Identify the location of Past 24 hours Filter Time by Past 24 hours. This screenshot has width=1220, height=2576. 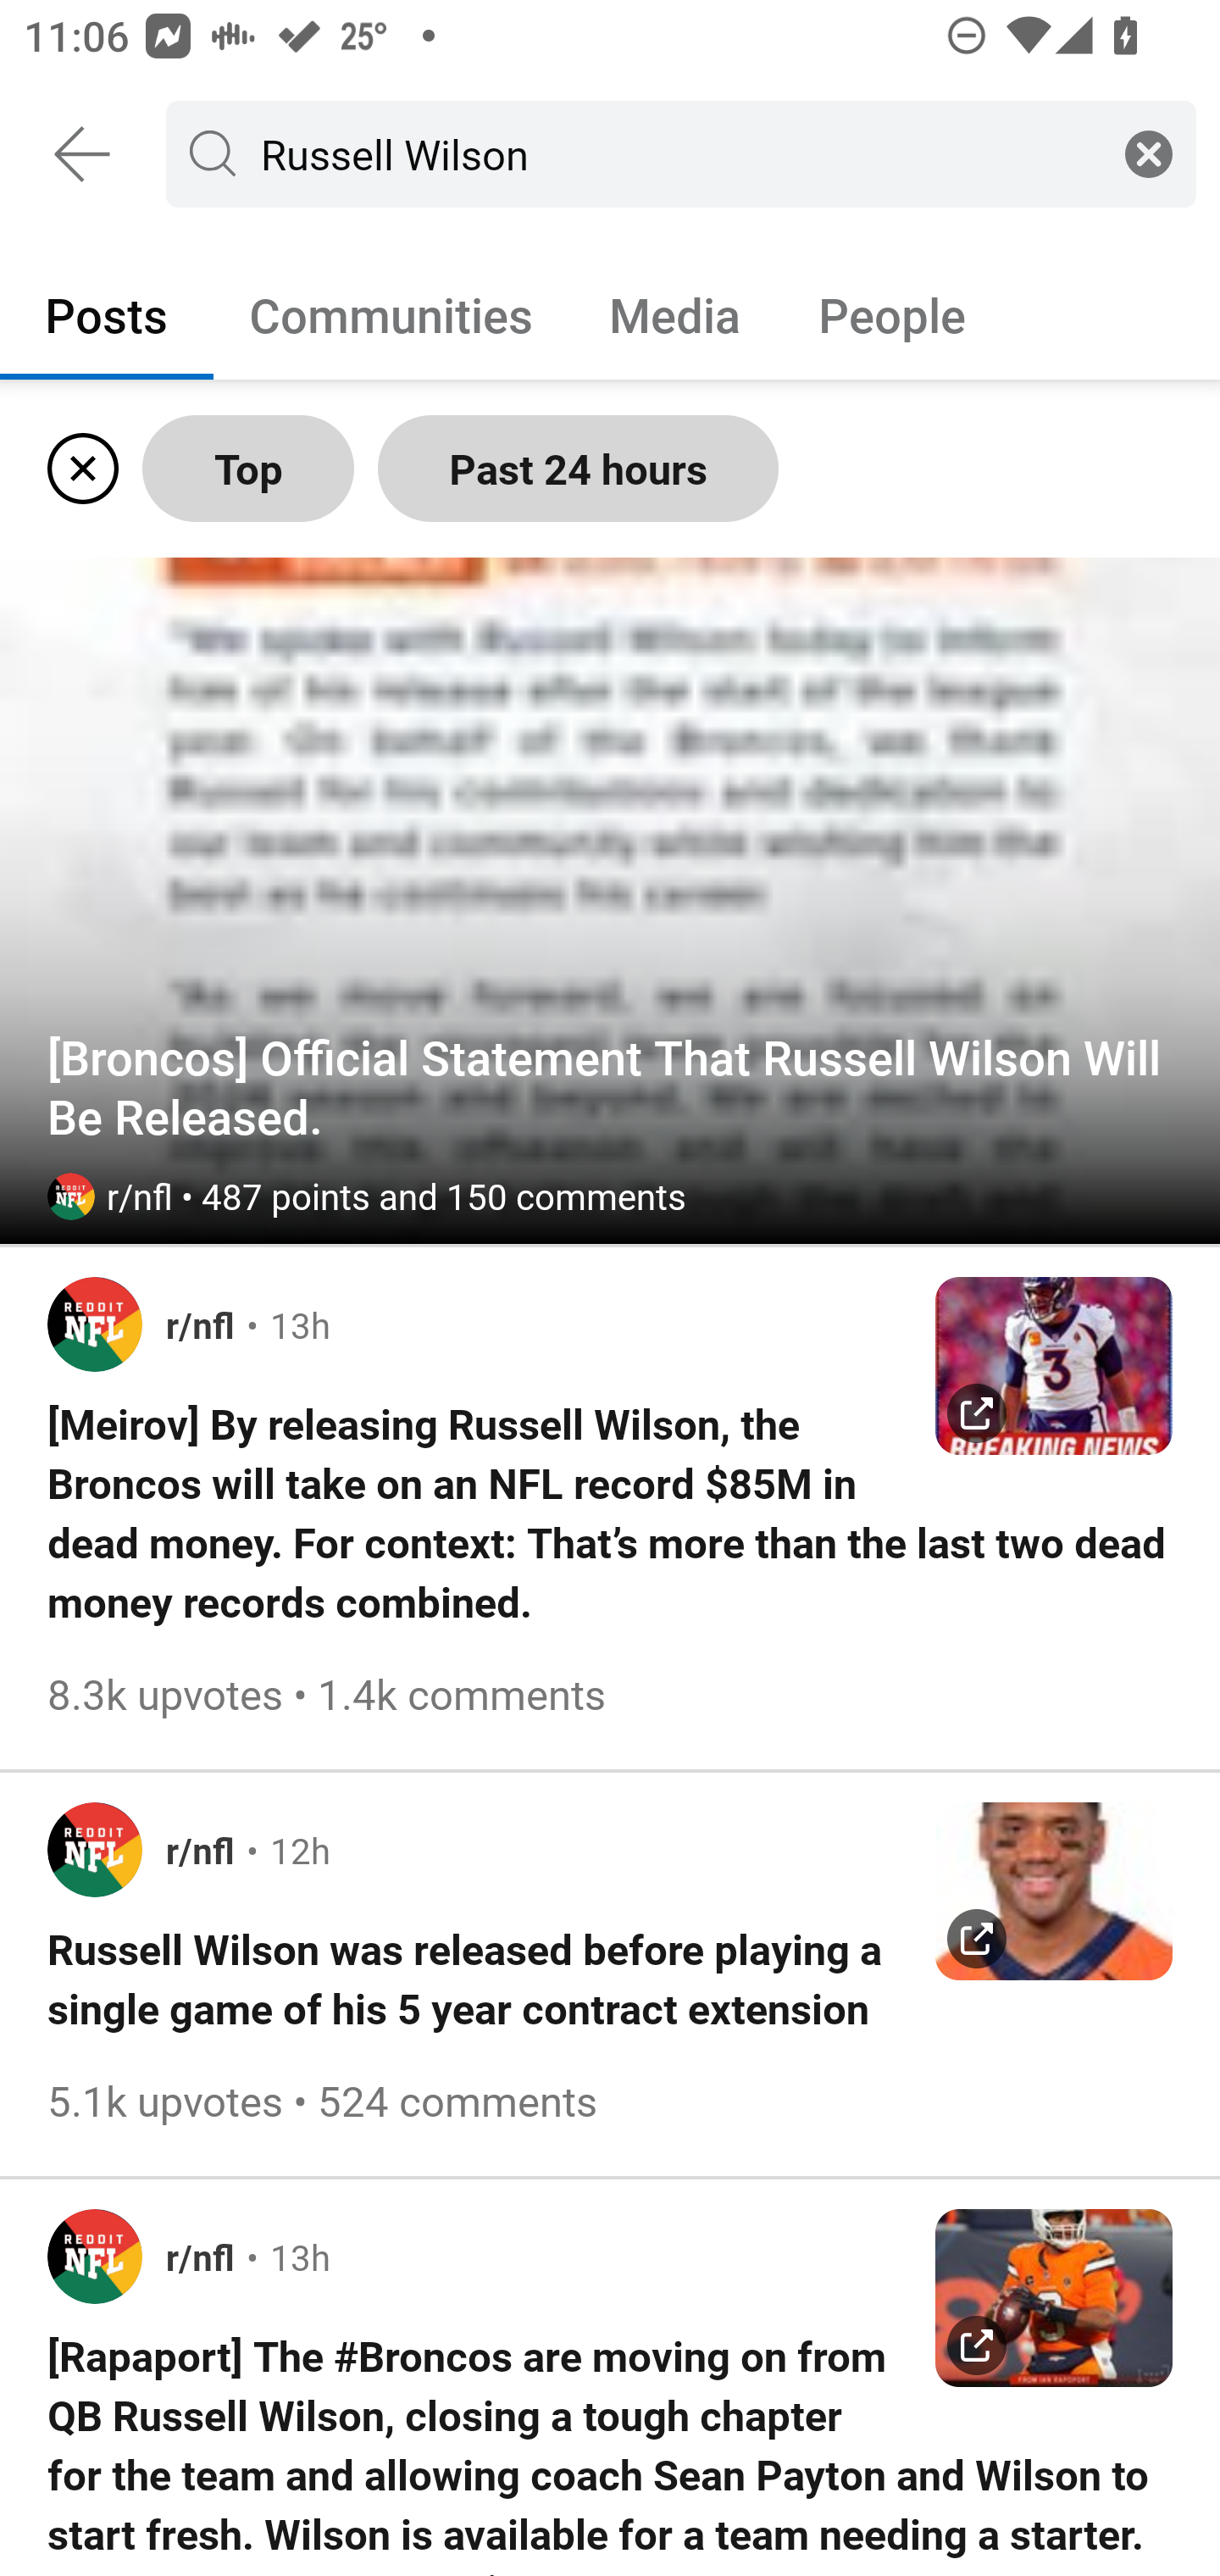
(578, 469).